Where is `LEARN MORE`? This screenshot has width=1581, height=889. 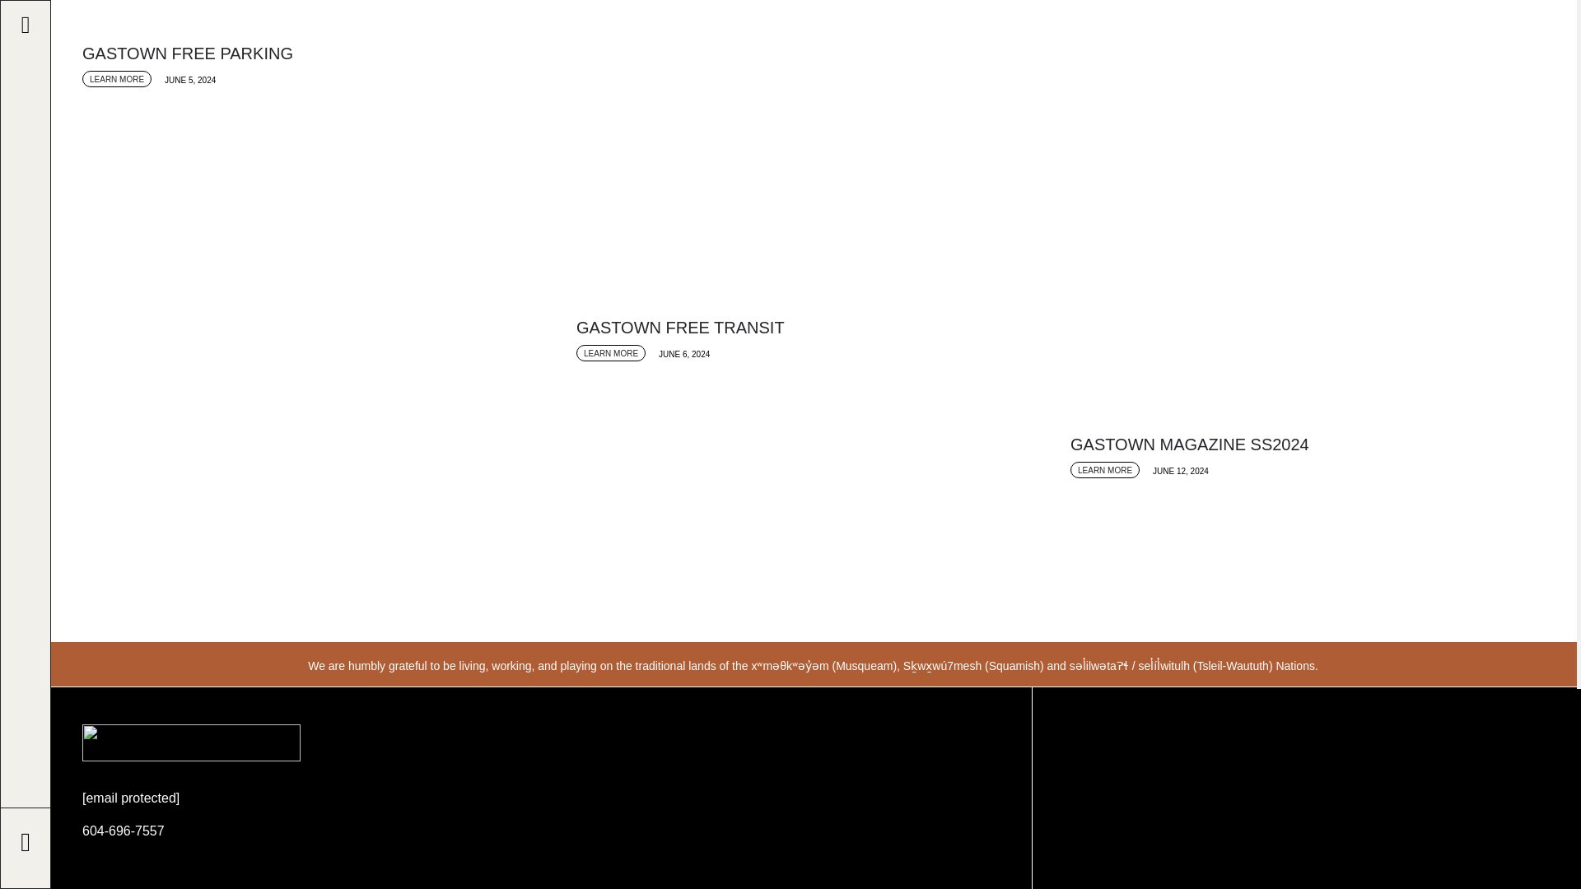
LEARN MORE is located at coordinates (611, 352).